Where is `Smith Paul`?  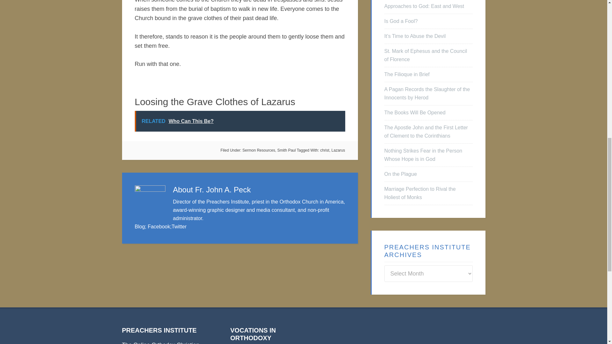
Smith Paul is located at coordinates (286, 150).